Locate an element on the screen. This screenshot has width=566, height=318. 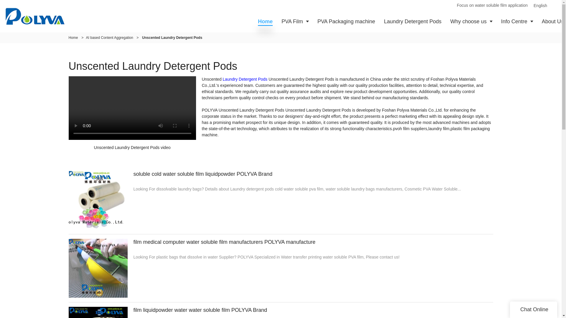
Laundry Detergent Pods is located at coordinates (245, 79).